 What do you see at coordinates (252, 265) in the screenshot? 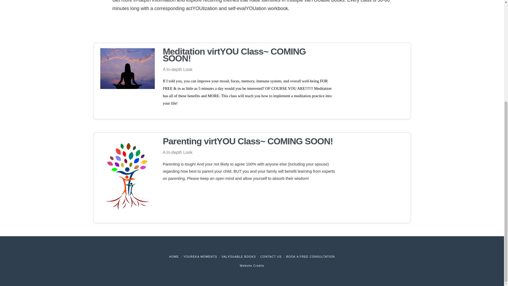
I see `Website Credits` at bounding box center [252, 265].